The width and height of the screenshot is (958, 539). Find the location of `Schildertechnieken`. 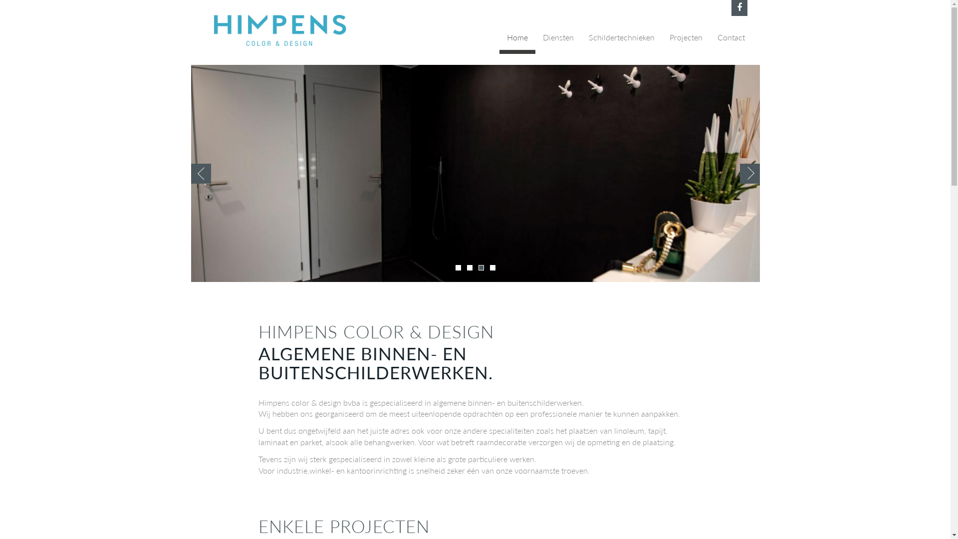

Schildertechnieken is located at coordinates (621, 39).